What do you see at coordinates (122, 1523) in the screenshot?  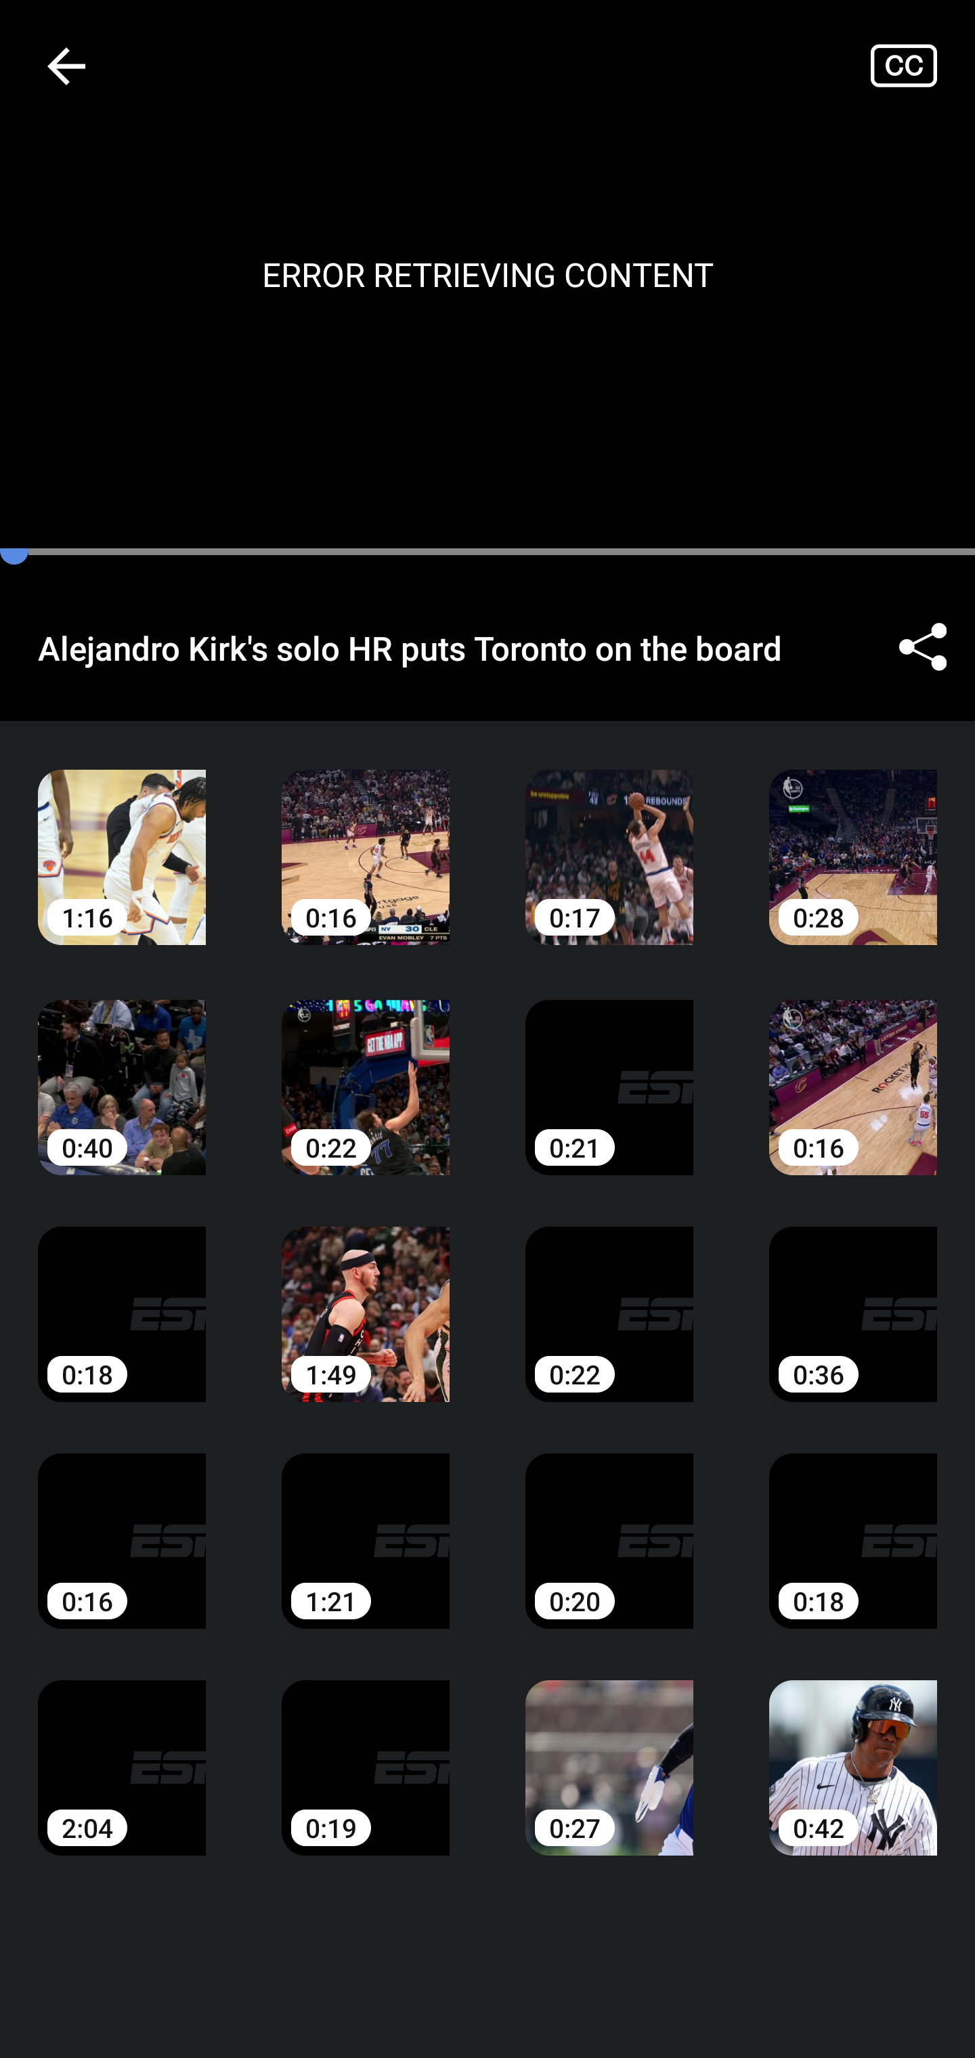 I see `0:16` at bounding box center [122, 1523].